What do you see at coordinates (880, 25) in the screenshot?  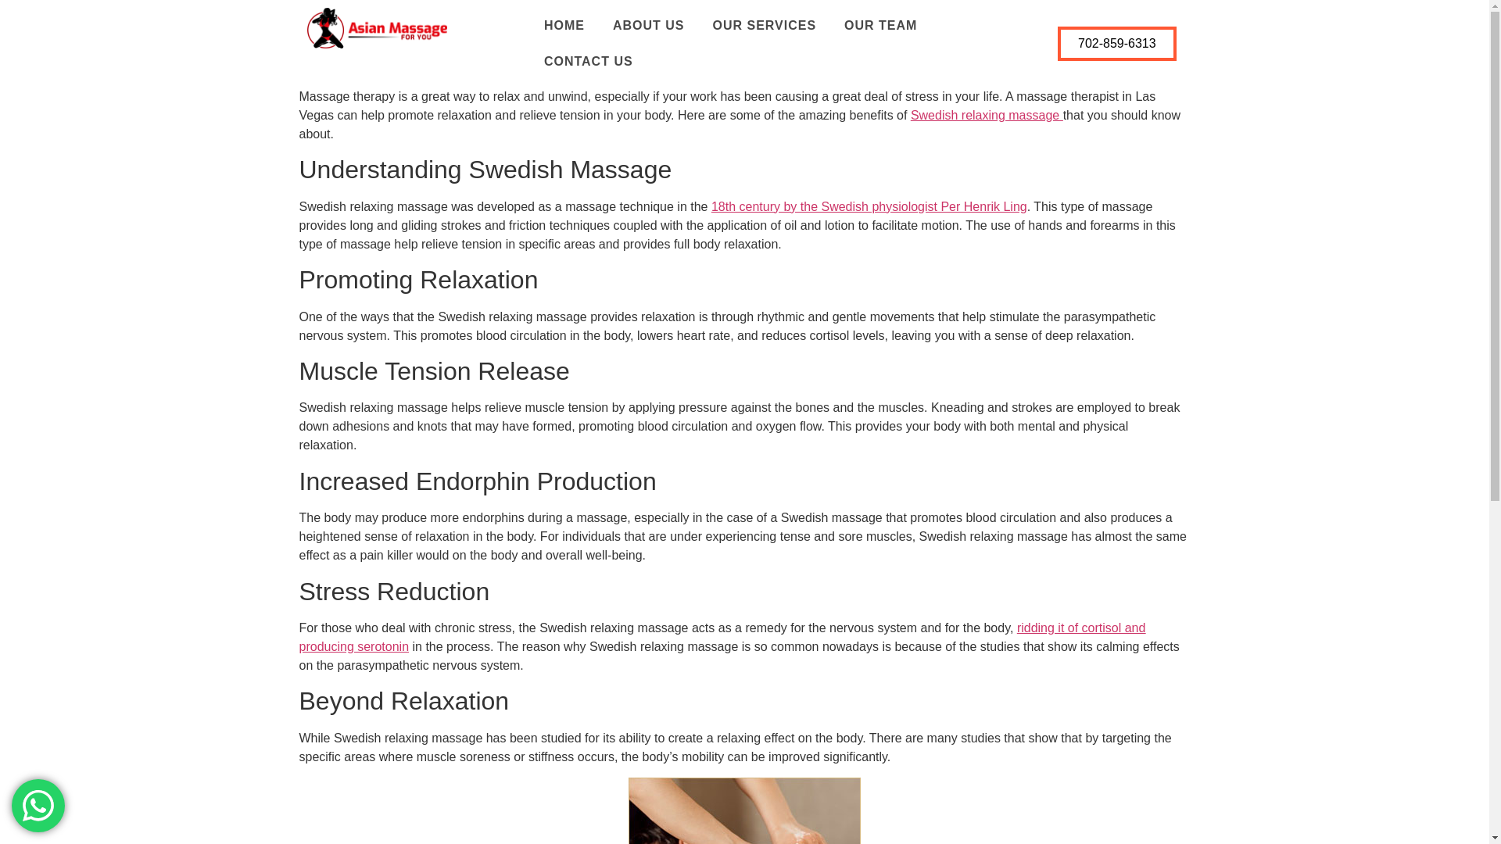 I see `OUR TEAM` at bounding box center [880, 25].